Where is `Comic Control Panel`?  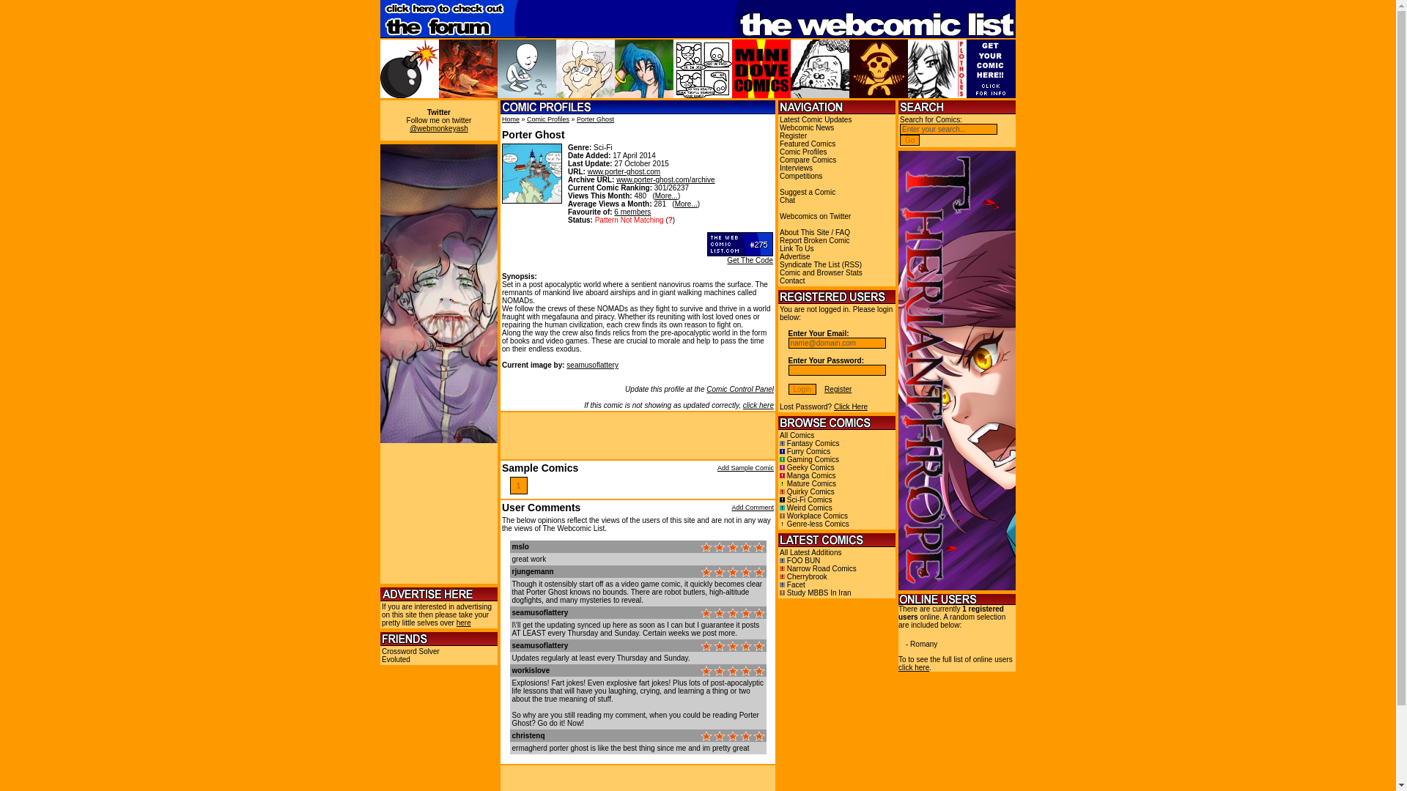 Comic Control Panel is located at coordinates (740, 388).